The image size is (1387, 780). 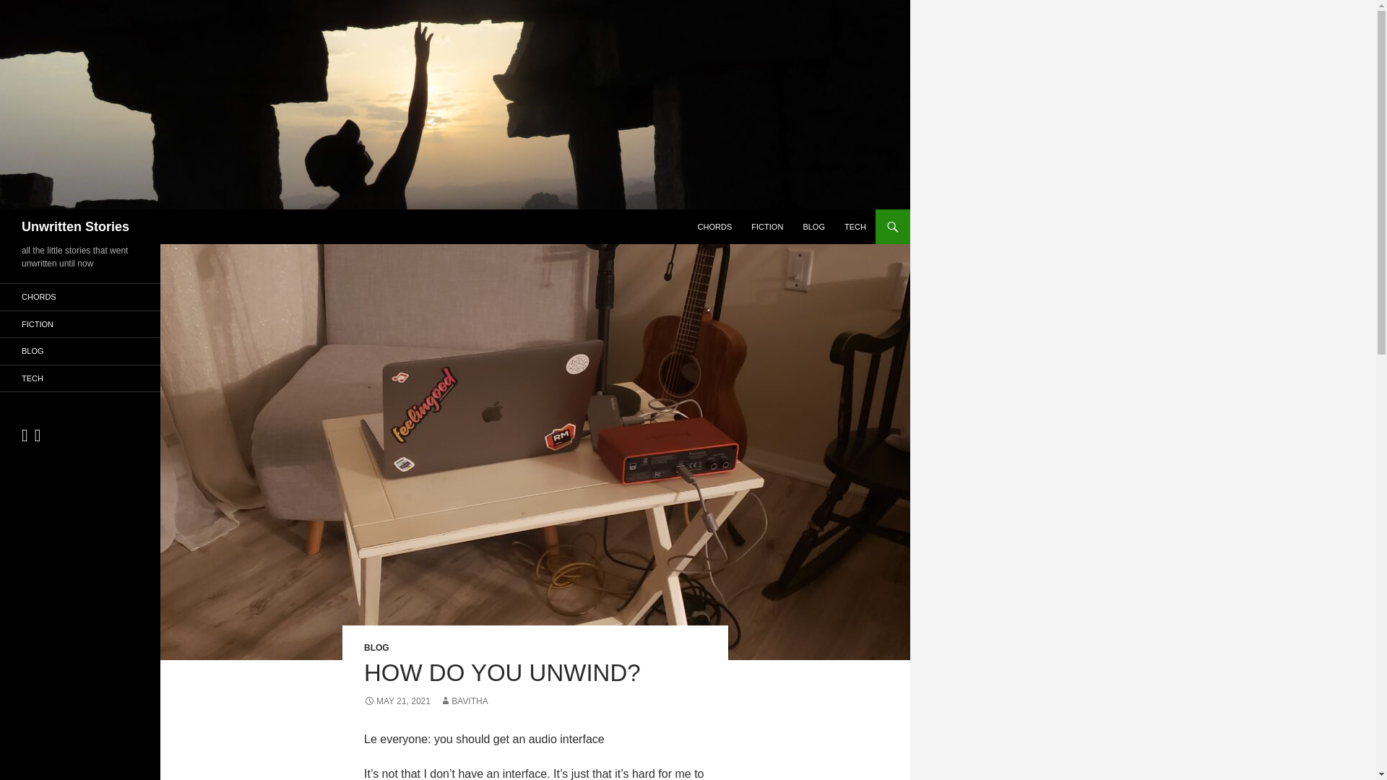 I want to click on TECH, so click(x=855, y=227).